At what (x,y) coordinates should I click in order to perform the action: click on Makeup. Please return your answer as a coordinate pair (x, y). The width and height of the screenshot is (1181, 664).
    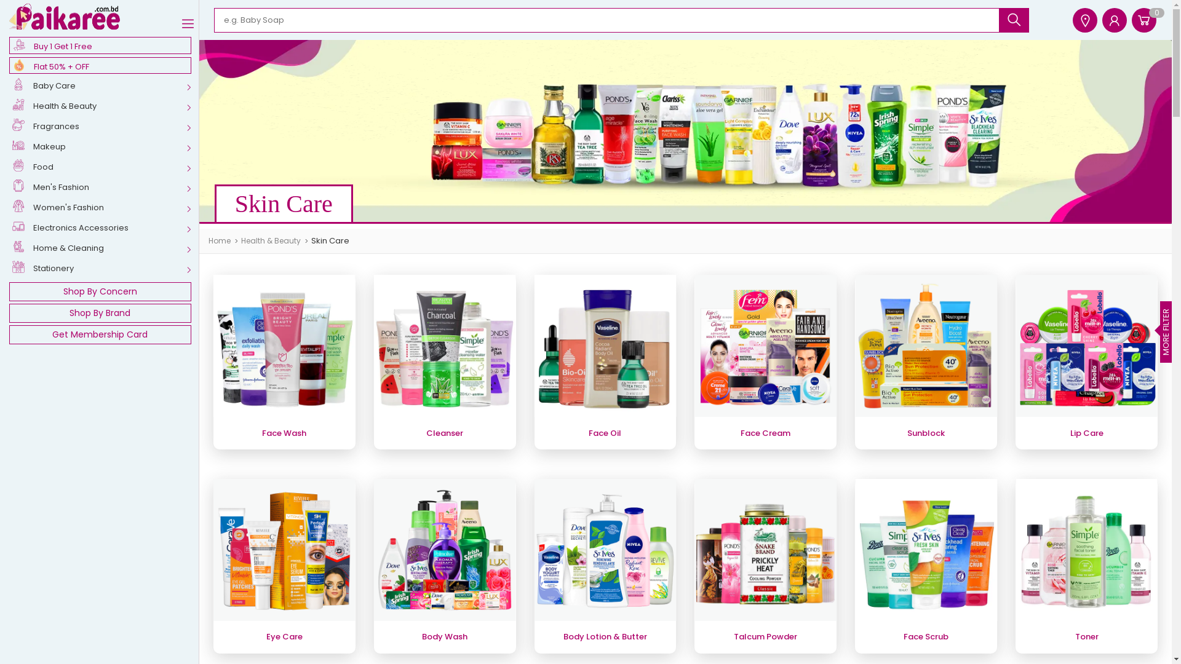
    Looking at the image, I should click on (104, 148).